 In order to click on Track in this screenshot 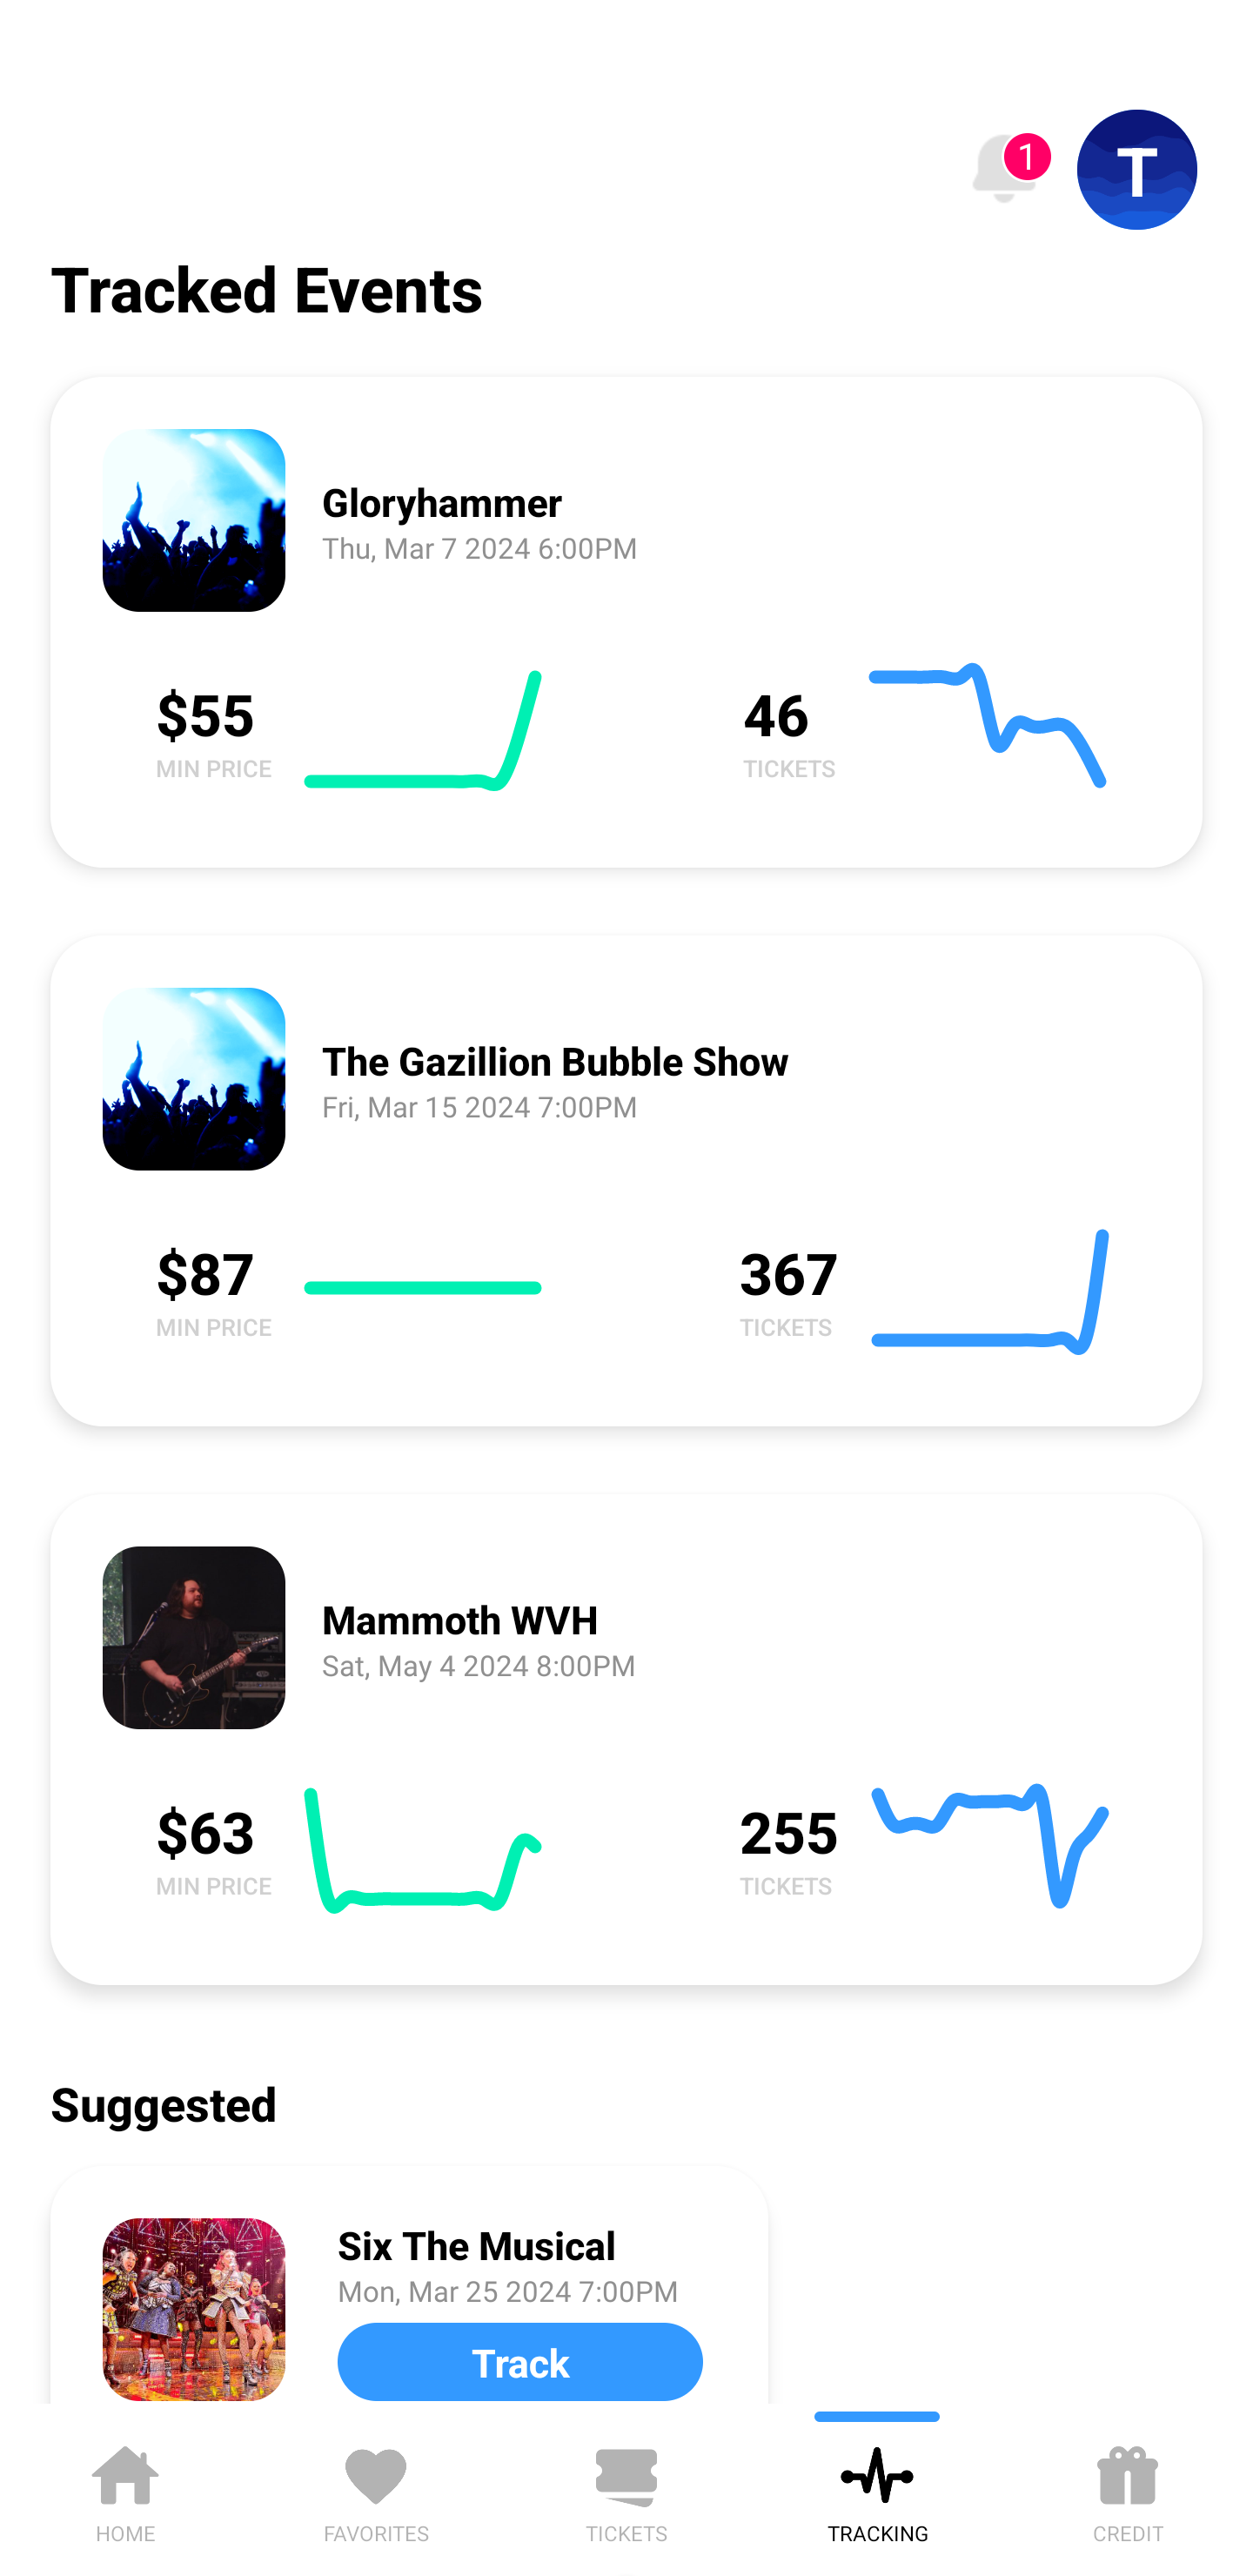, I will do `click(519, 2362)`.